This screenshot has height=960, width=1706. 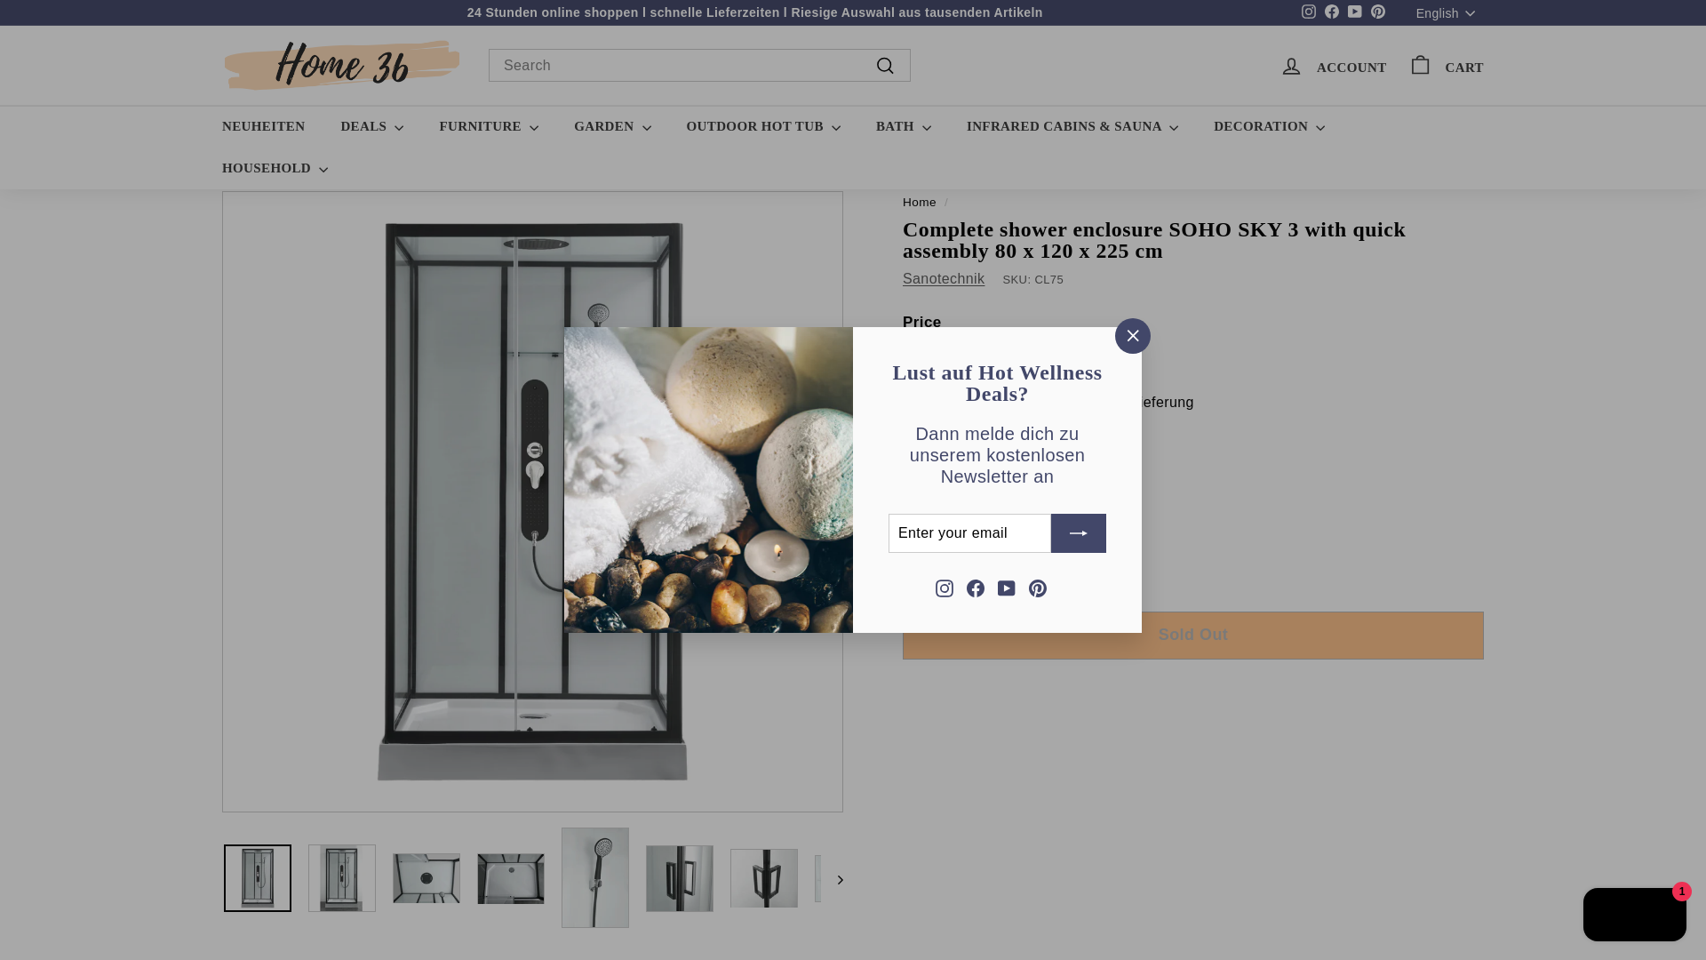 What do you see at coordinates (1354, 12) in the screenshot?
I see `Home 36 Gmbh  on Pinterest` at bounding box center [1354, 12].